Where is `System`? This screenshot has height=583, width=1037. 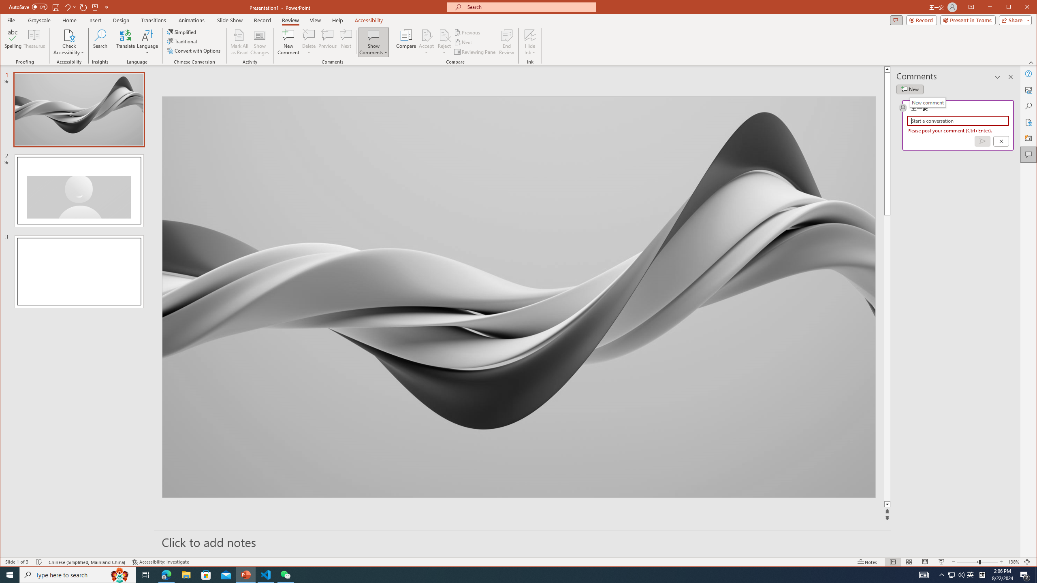
System is located at coordinates (7, 8).